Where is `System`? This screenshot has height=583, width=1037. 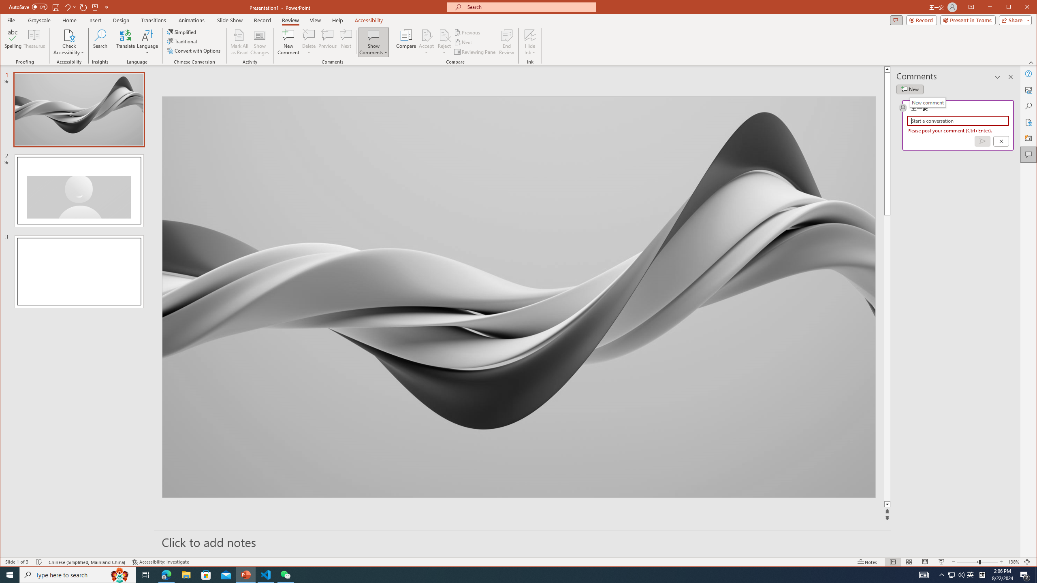
System is located at coordinates (7, 8).